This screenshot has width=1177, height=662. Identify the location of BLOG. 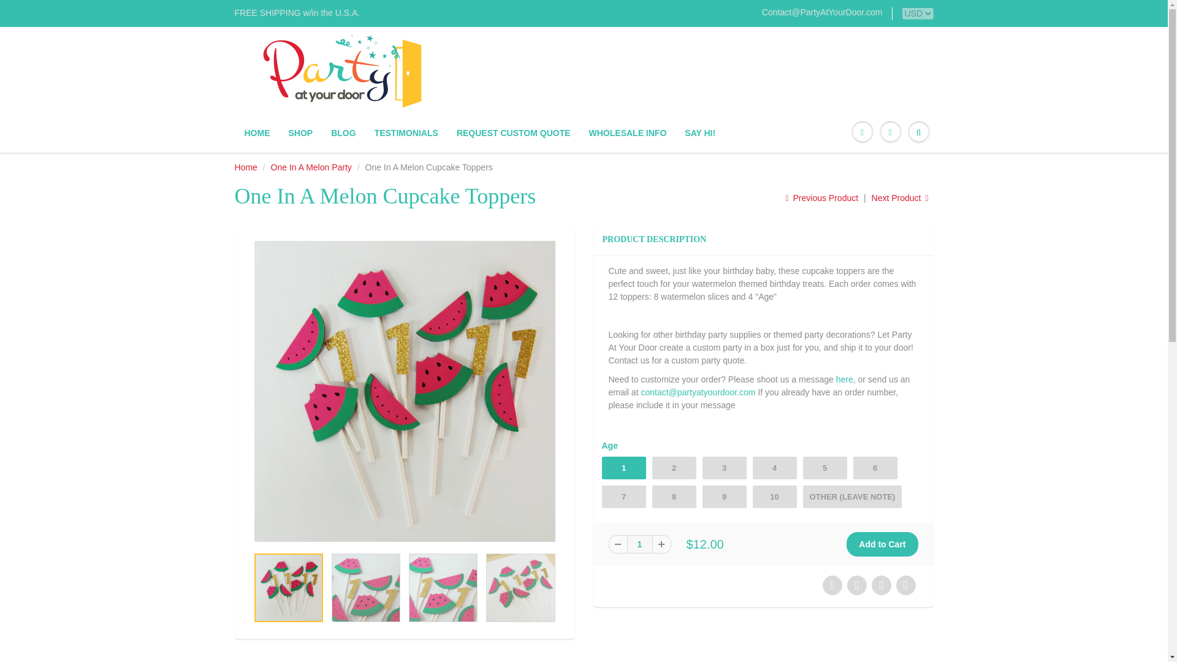
(343, 132).